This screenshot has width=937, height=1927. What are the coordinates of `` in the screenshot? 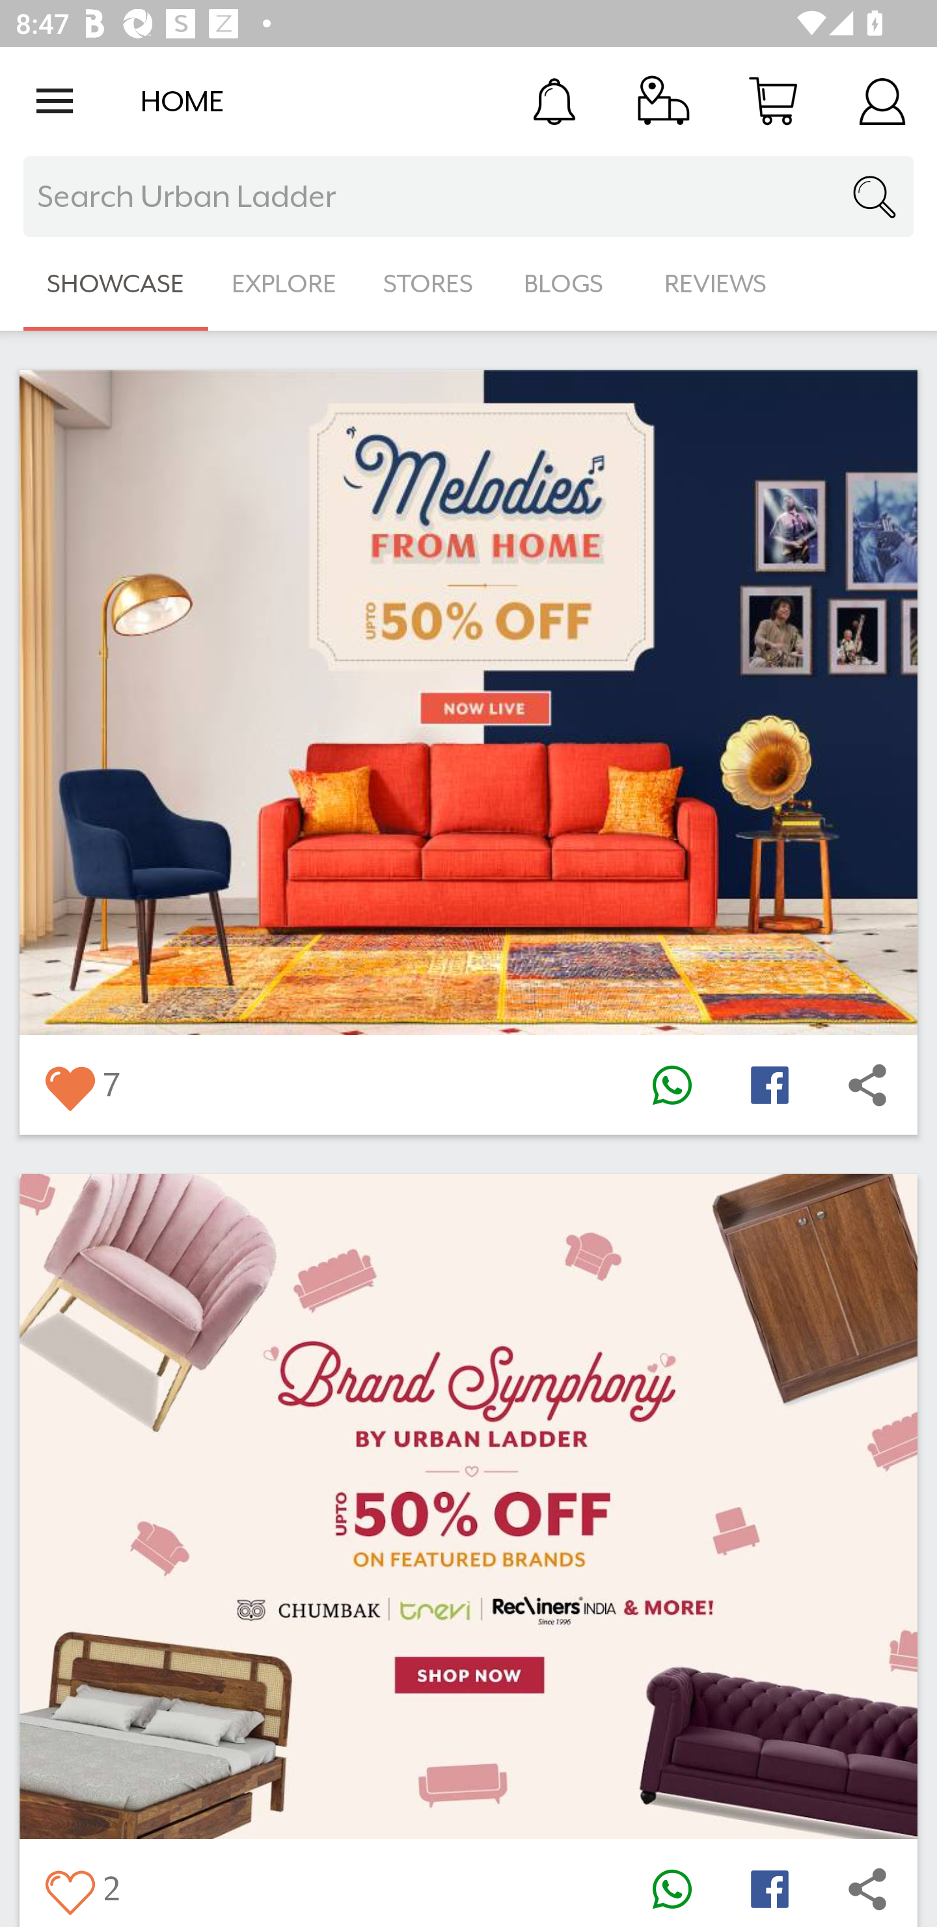 It's located at (769, 1085).